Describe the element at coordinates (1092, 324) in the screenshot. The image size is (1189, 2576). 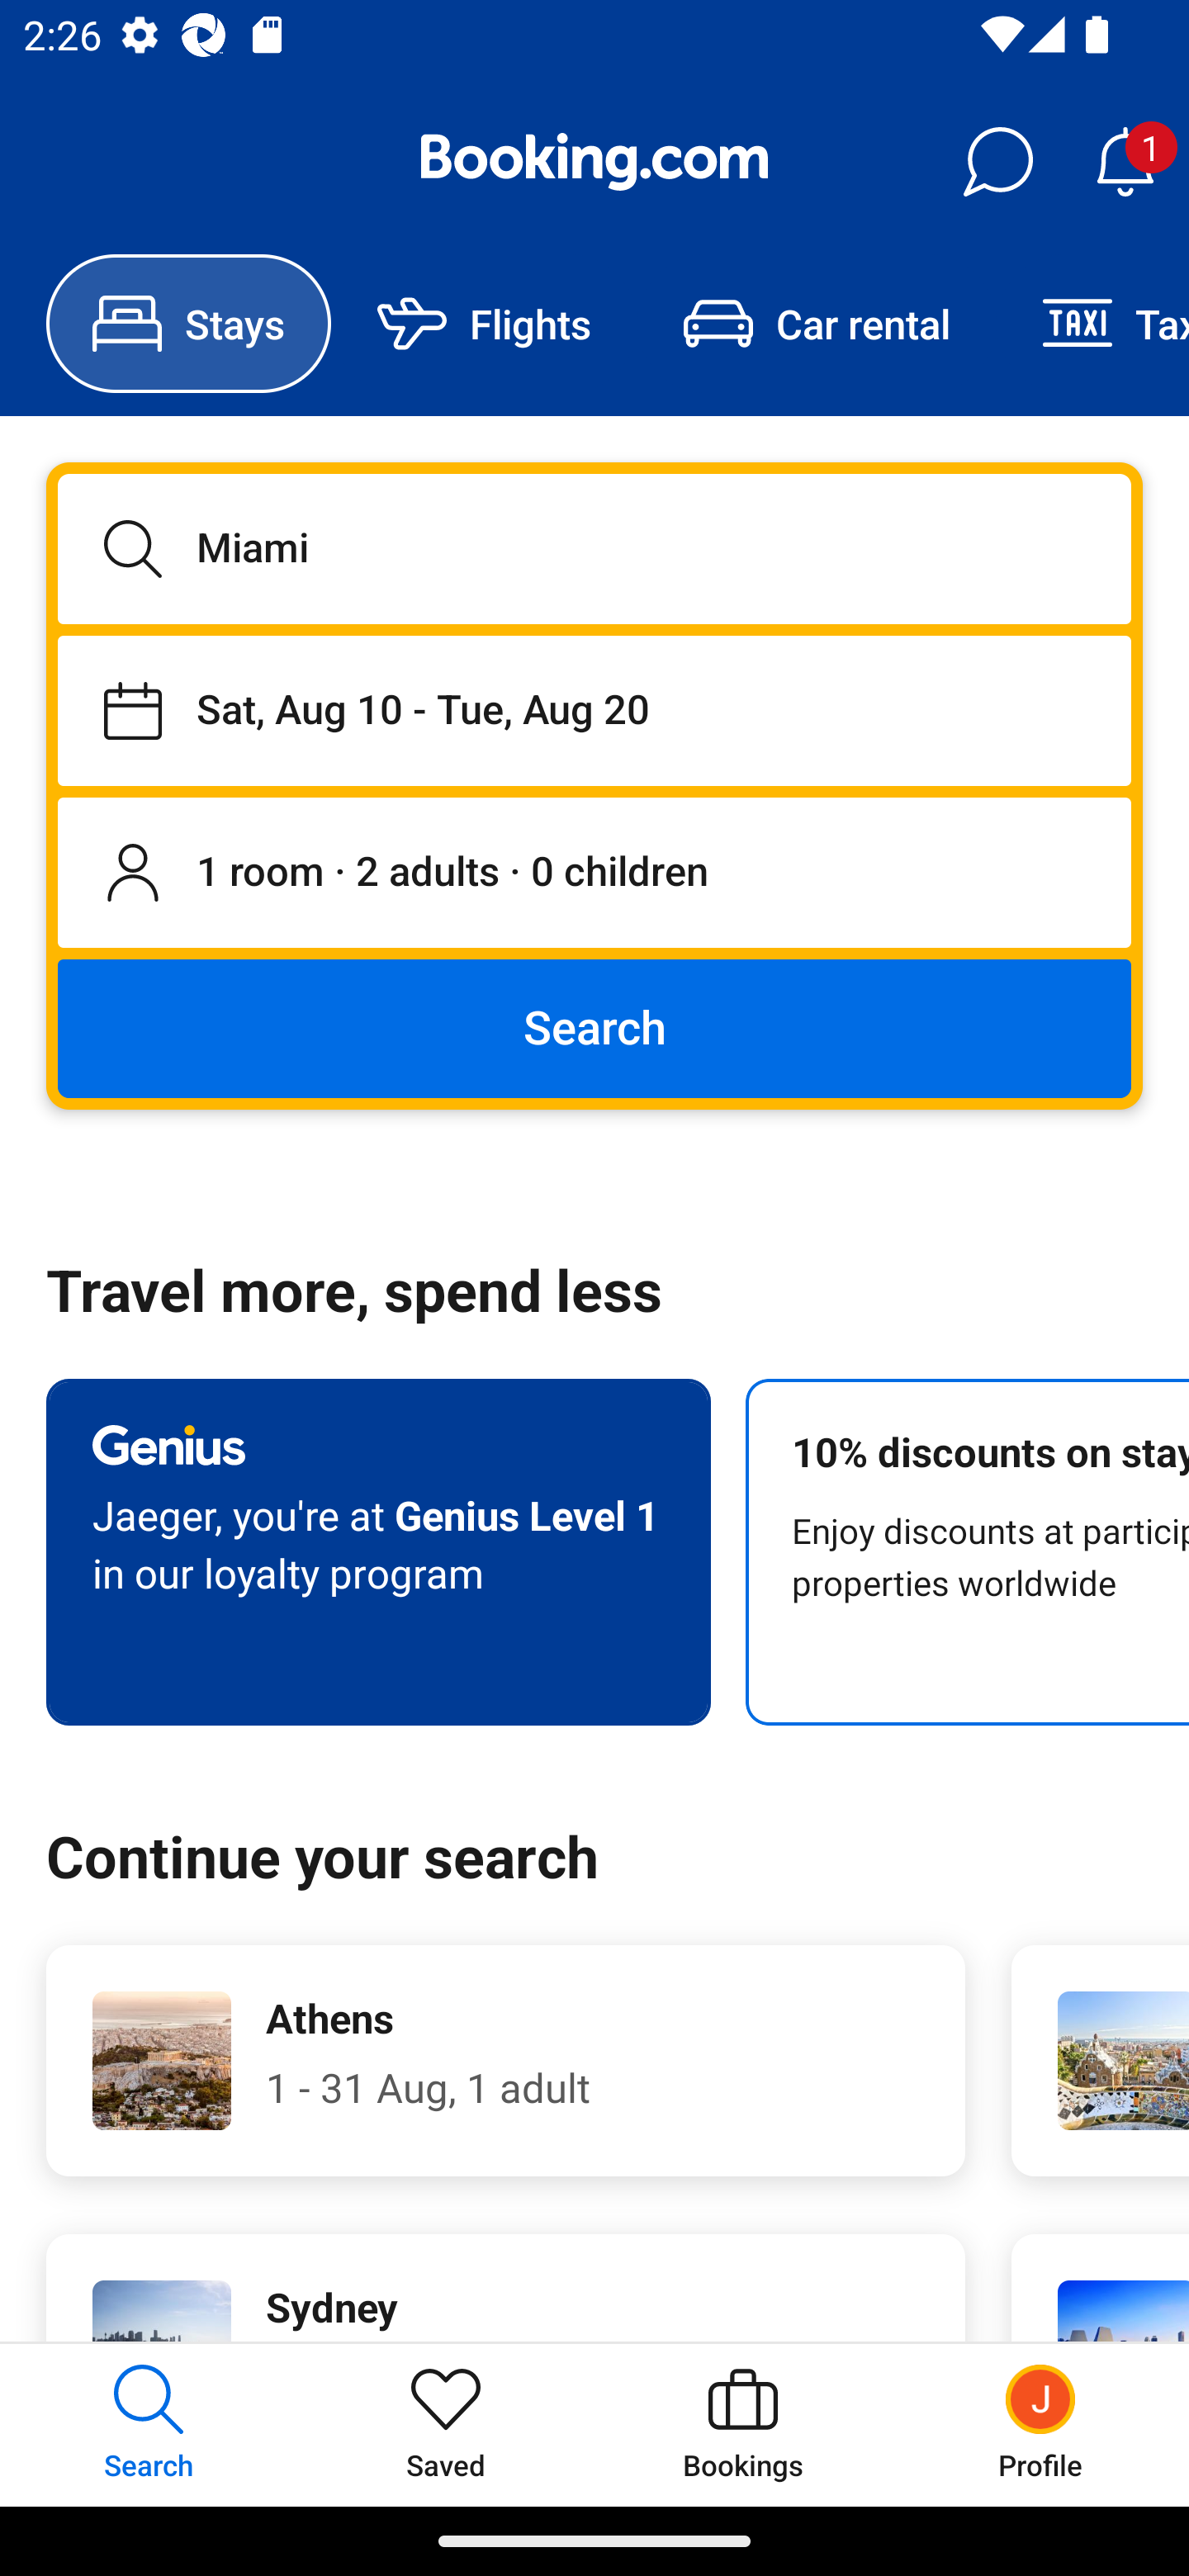
I see `Taxi` at that location.